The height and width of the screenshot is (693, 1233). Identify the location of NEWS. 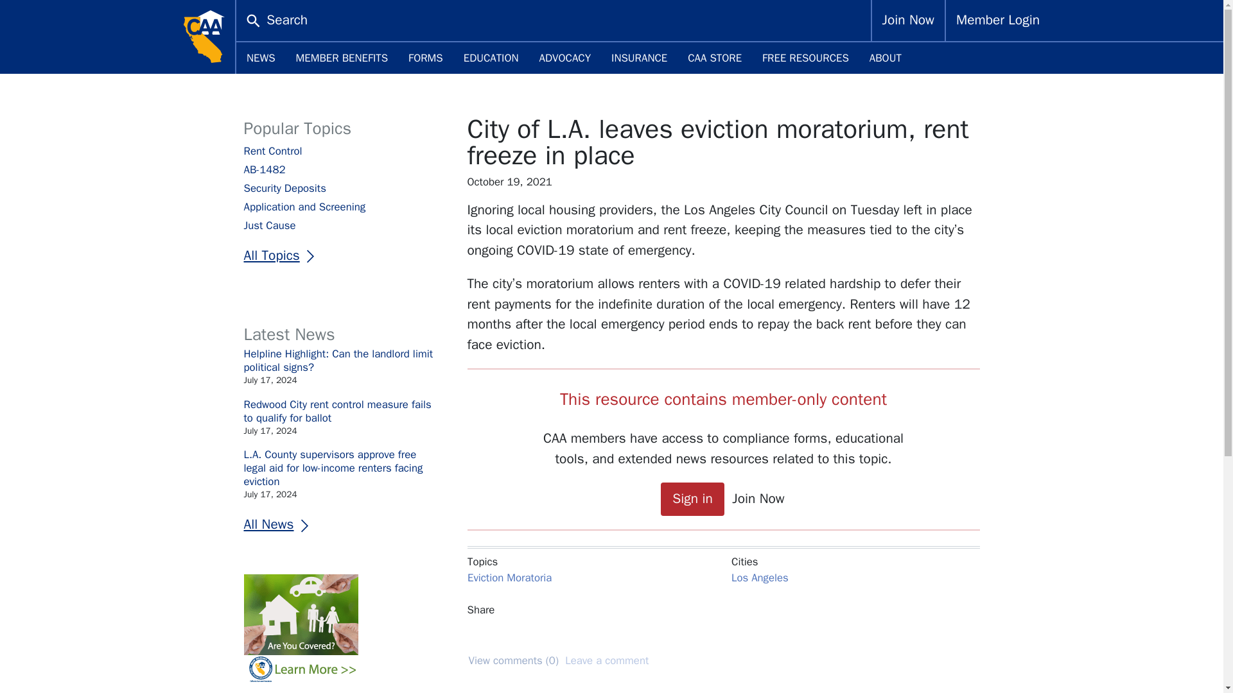
(261, 58).